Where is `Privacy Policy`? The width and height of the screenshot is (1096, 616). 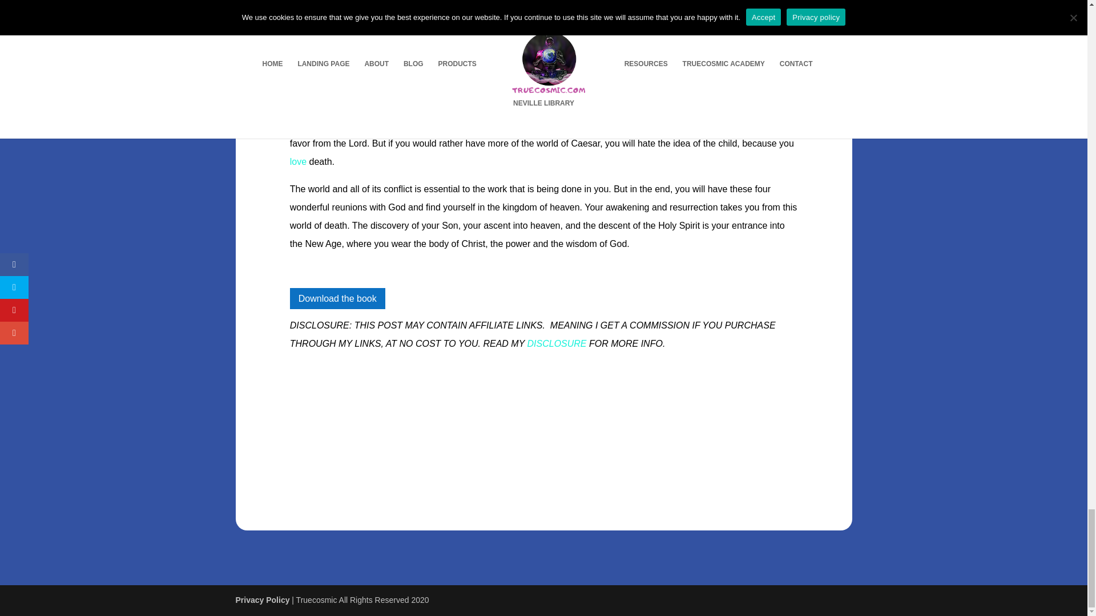
Privacy Policy is located at coordinates (262, 600).